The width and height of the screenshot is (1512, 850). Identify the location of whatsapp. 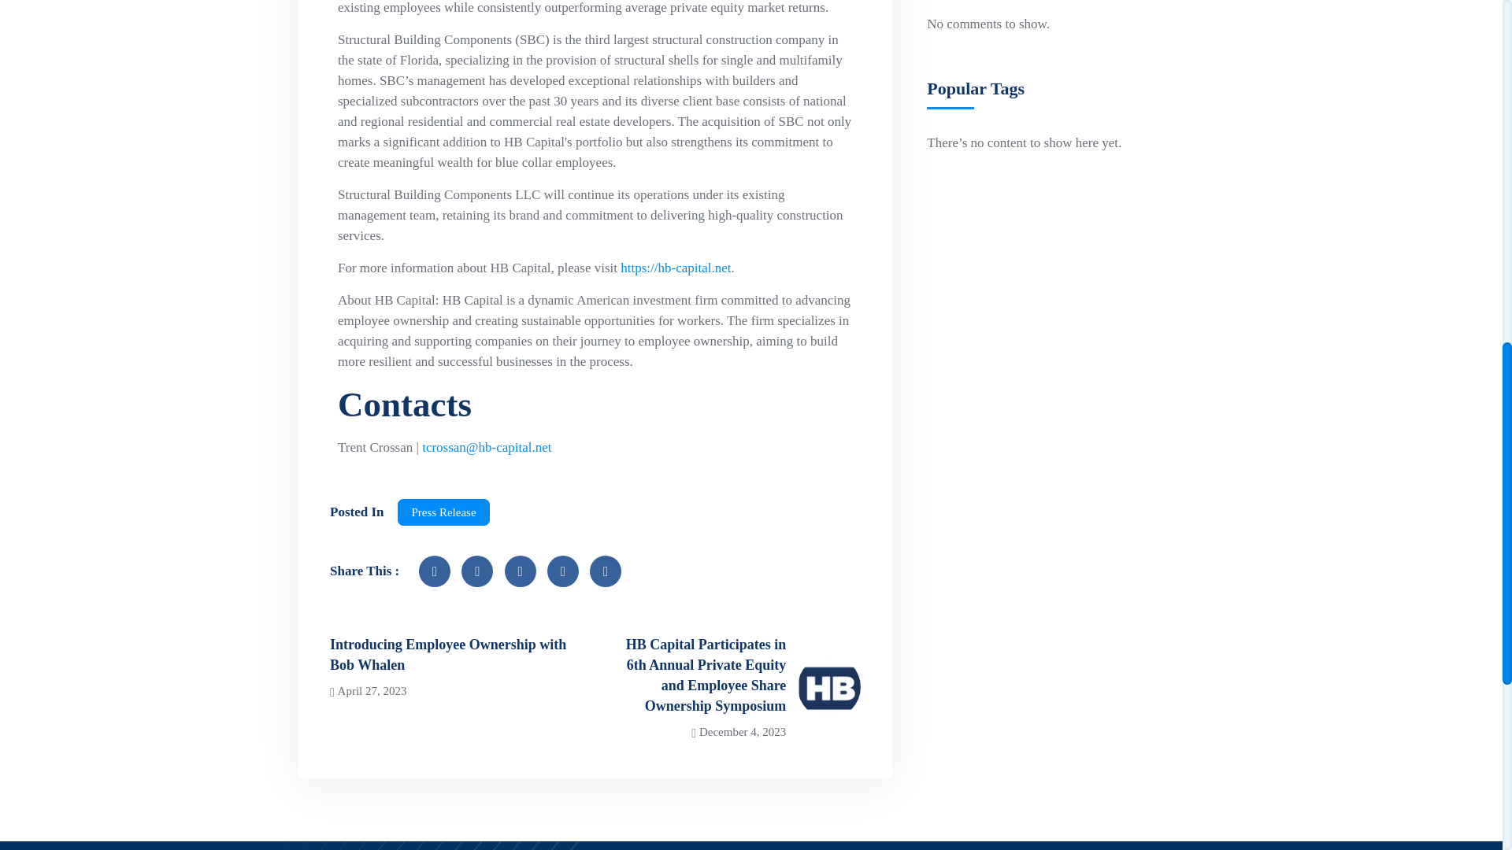
(521, 571).